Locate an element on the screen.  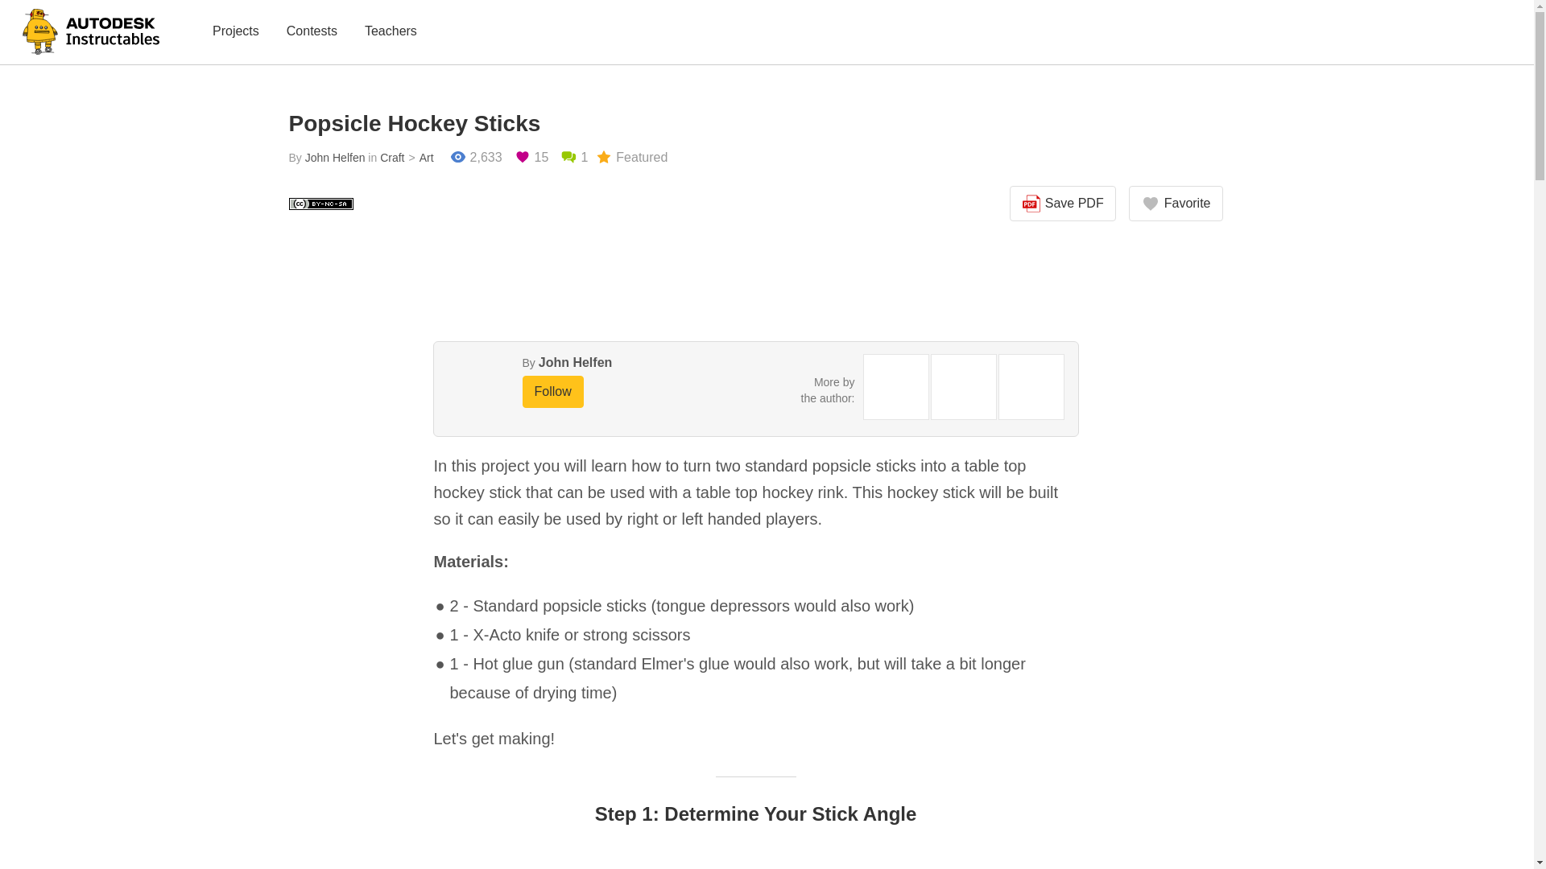
Projects is located at coordinates (235, 32).